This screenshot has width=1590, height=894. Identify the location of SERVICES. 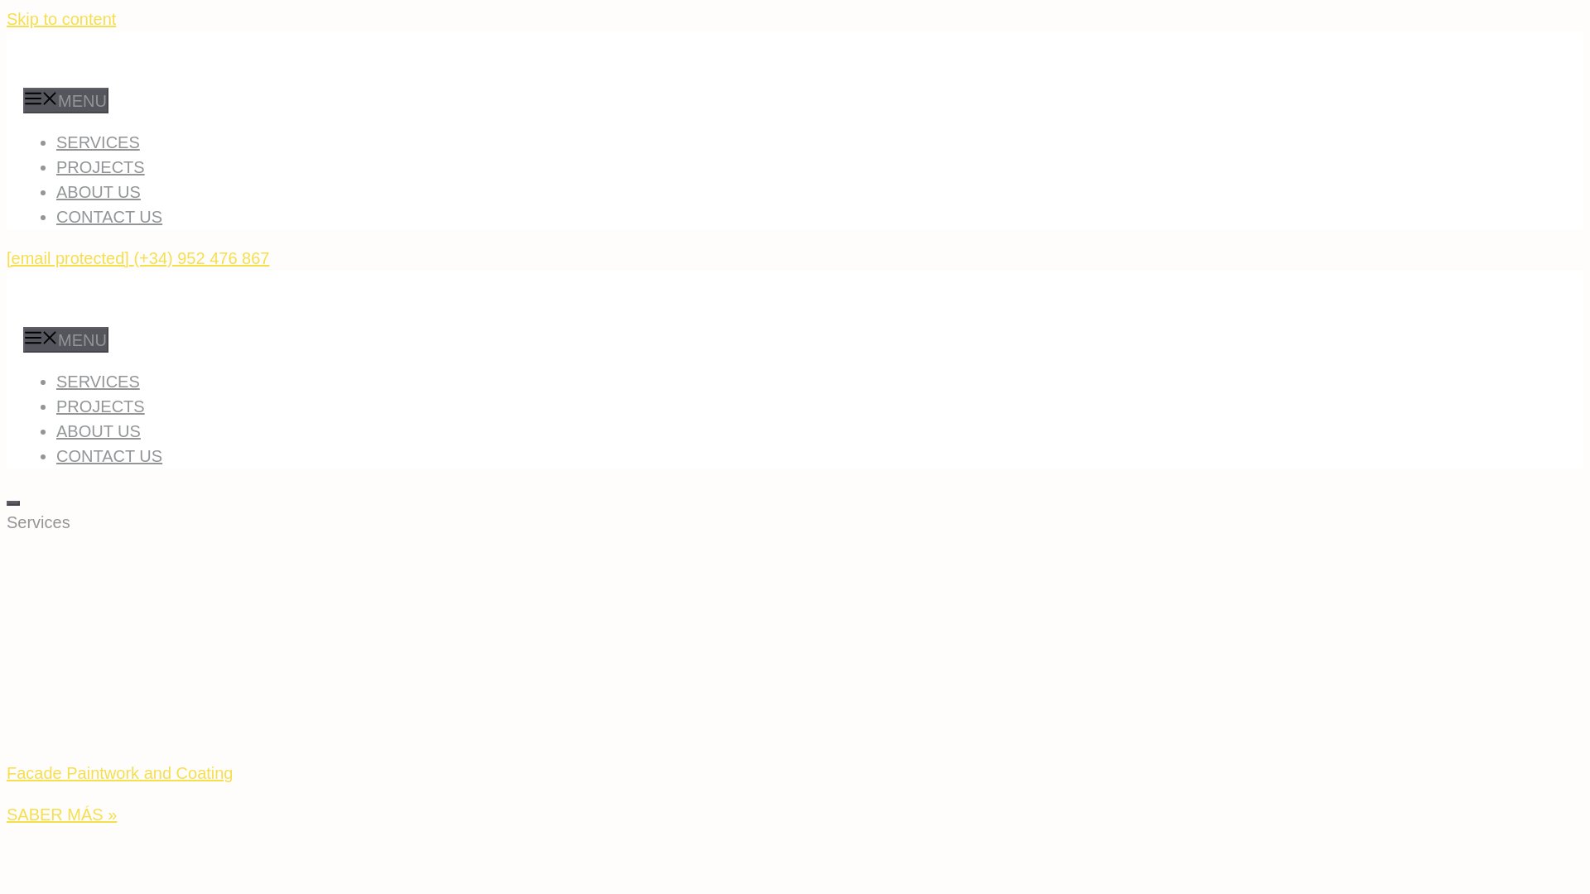
(98, 142).